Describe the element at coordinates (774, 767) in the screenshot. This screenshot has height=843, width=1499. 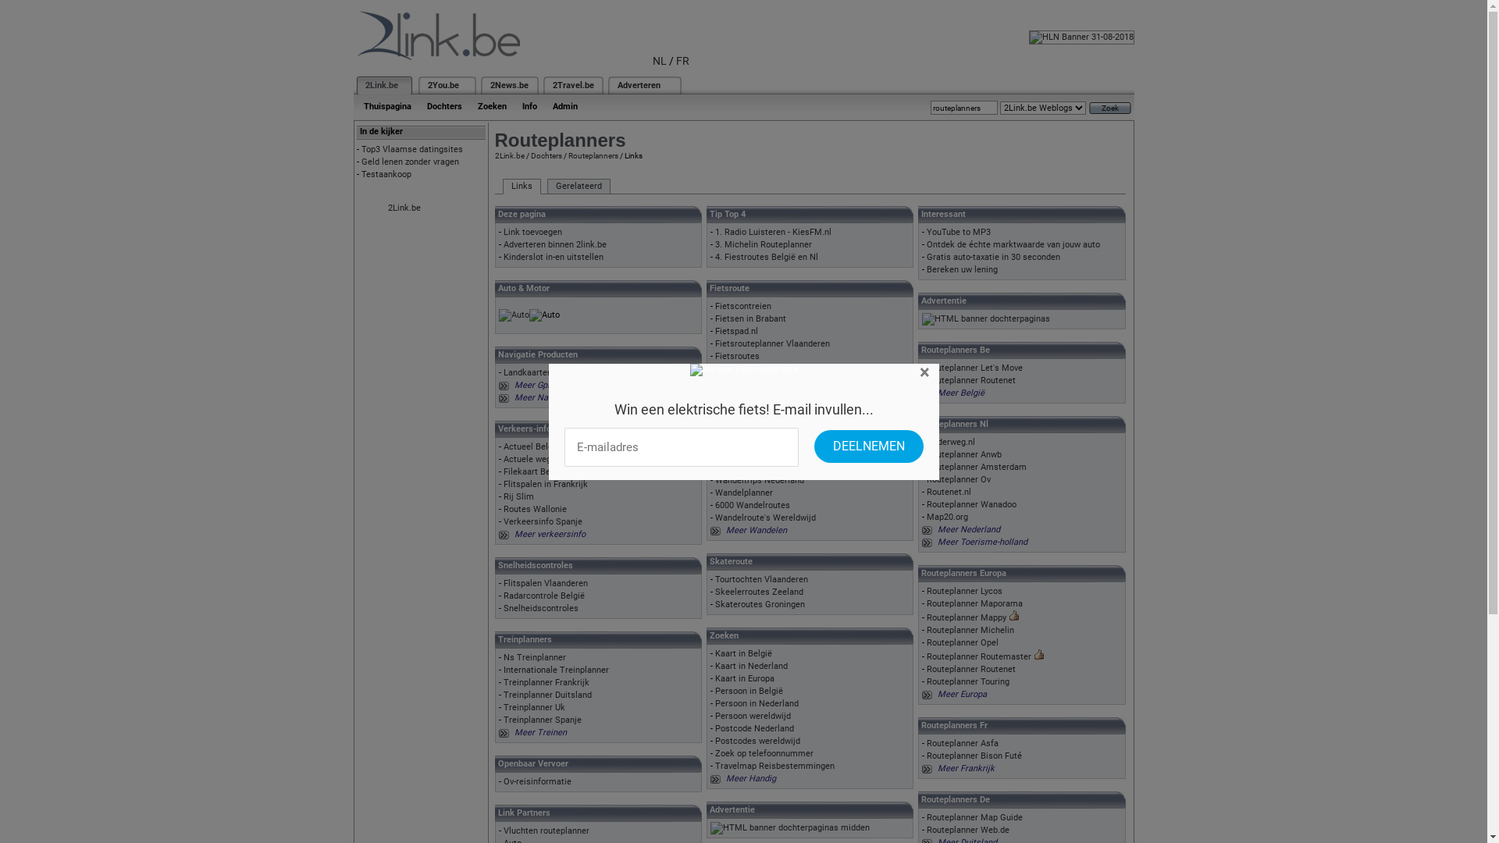
I see `Travelmap Reisbestemmingen` at that location.